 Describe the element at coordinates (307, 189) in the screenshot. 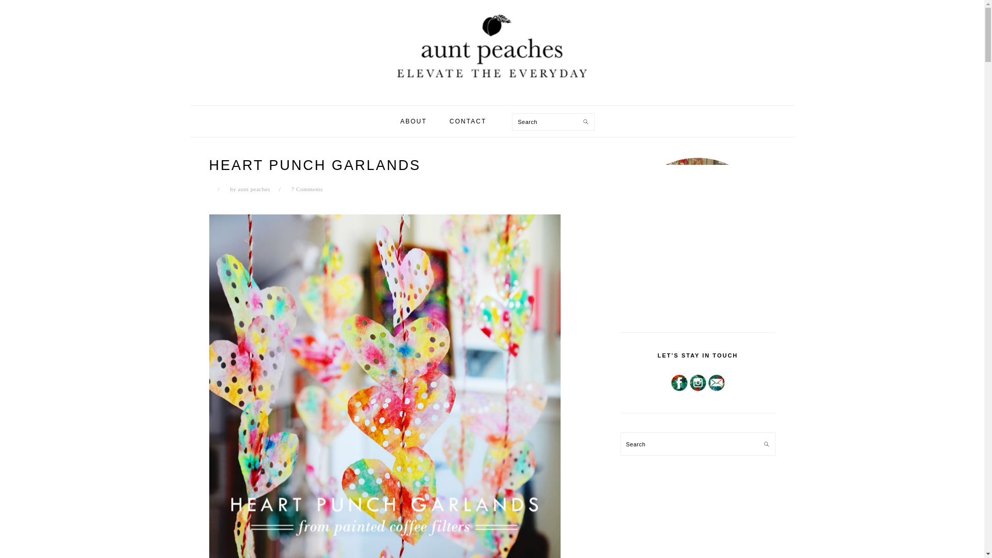

I see `7 Comments` at that location.